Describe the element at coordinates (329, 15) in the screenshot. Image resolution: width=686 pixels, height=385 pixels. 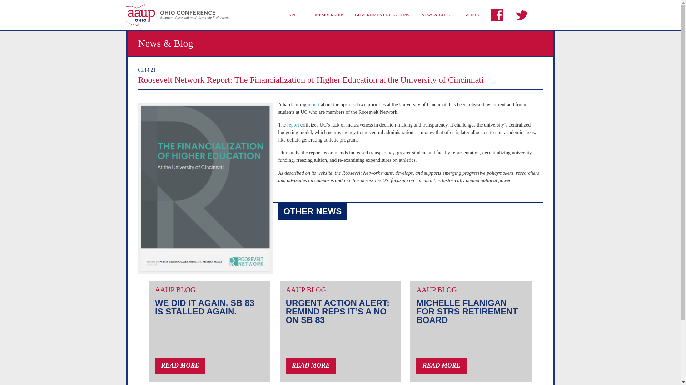
I see `MEMBERSHIP` at that location.